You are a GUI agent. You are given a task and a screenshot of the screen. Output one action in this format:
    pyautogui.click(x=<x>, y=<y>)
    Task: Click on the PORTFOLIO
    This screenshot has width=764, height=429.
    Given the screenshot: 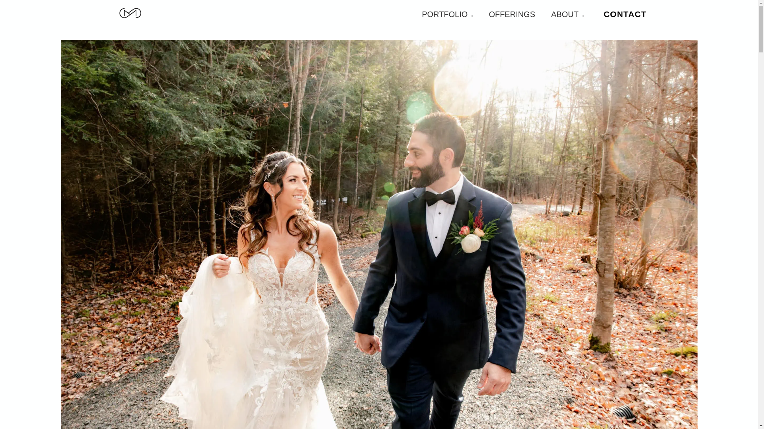 What is the action you would take?
    pyautogui.click(x=447, y=13)
    